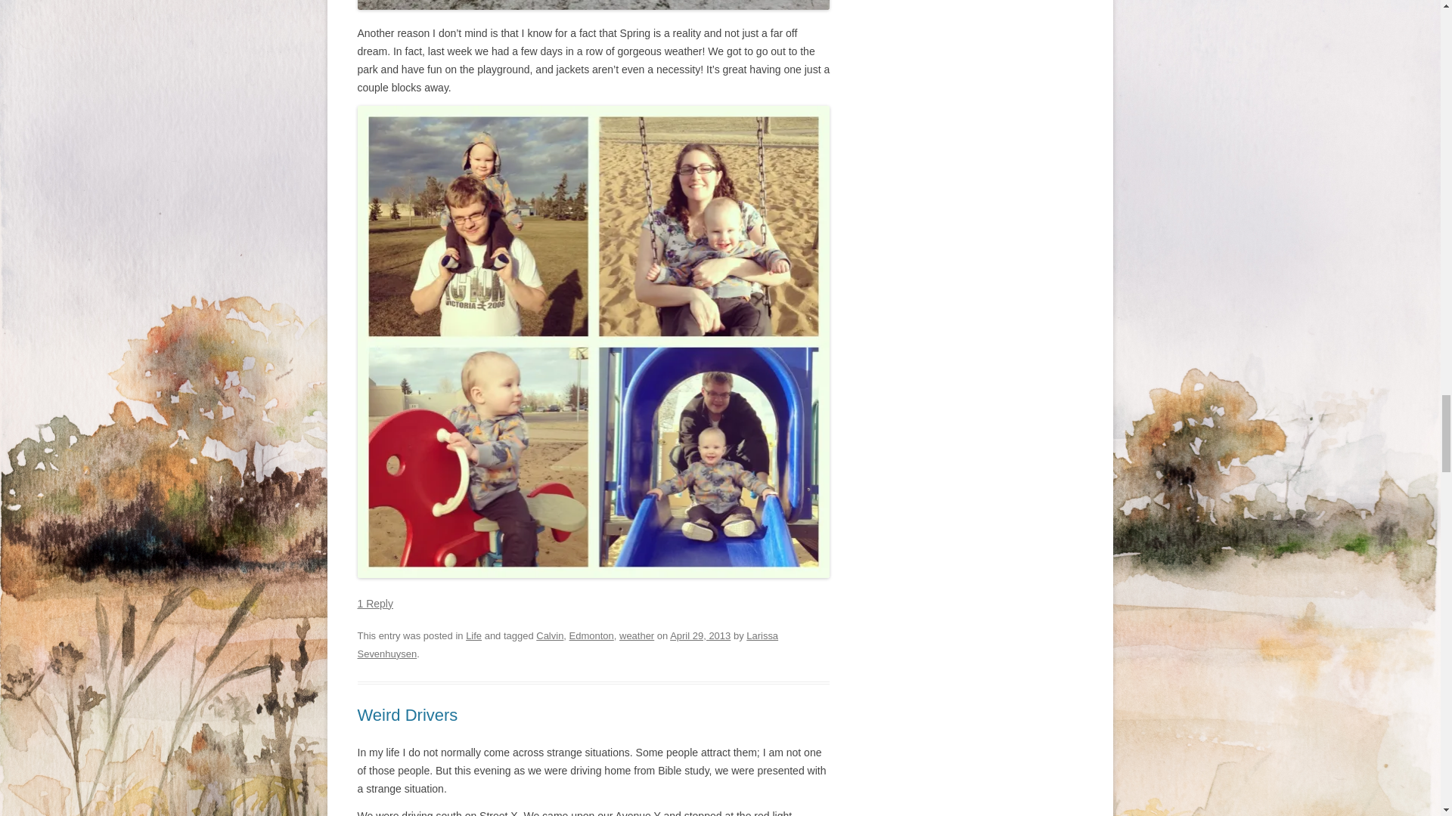 The image size is (1452, 816). I want to click on View all posts by Larissa Sevenhuysen, so click(567, 644).